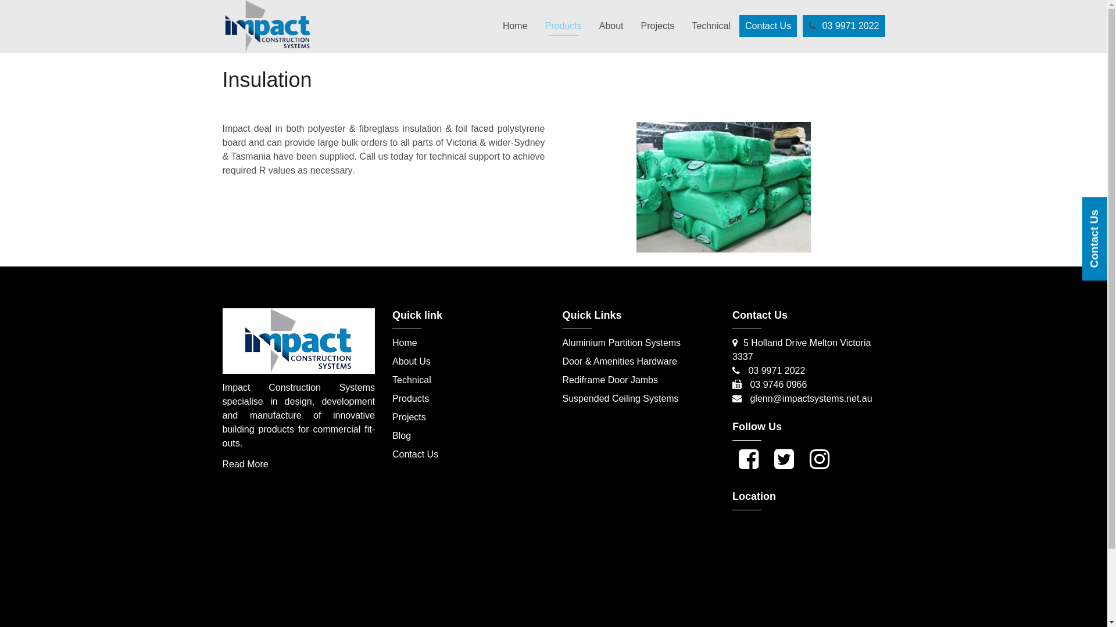 Image resolution: width=1116 pixels, height=627 pixels. What do you see at coordinates (611, 26) in the screenshot?
I see `About` at bounding box center [611, 26].